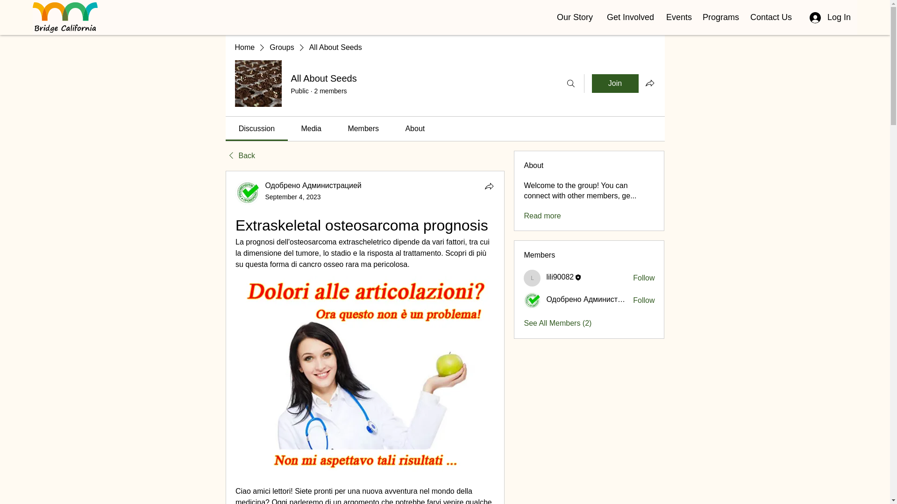 This screenshot has width=897, height=504. Describe the element at coordinates (575, 17) in the screenshot. I see `Our Story` at that location.